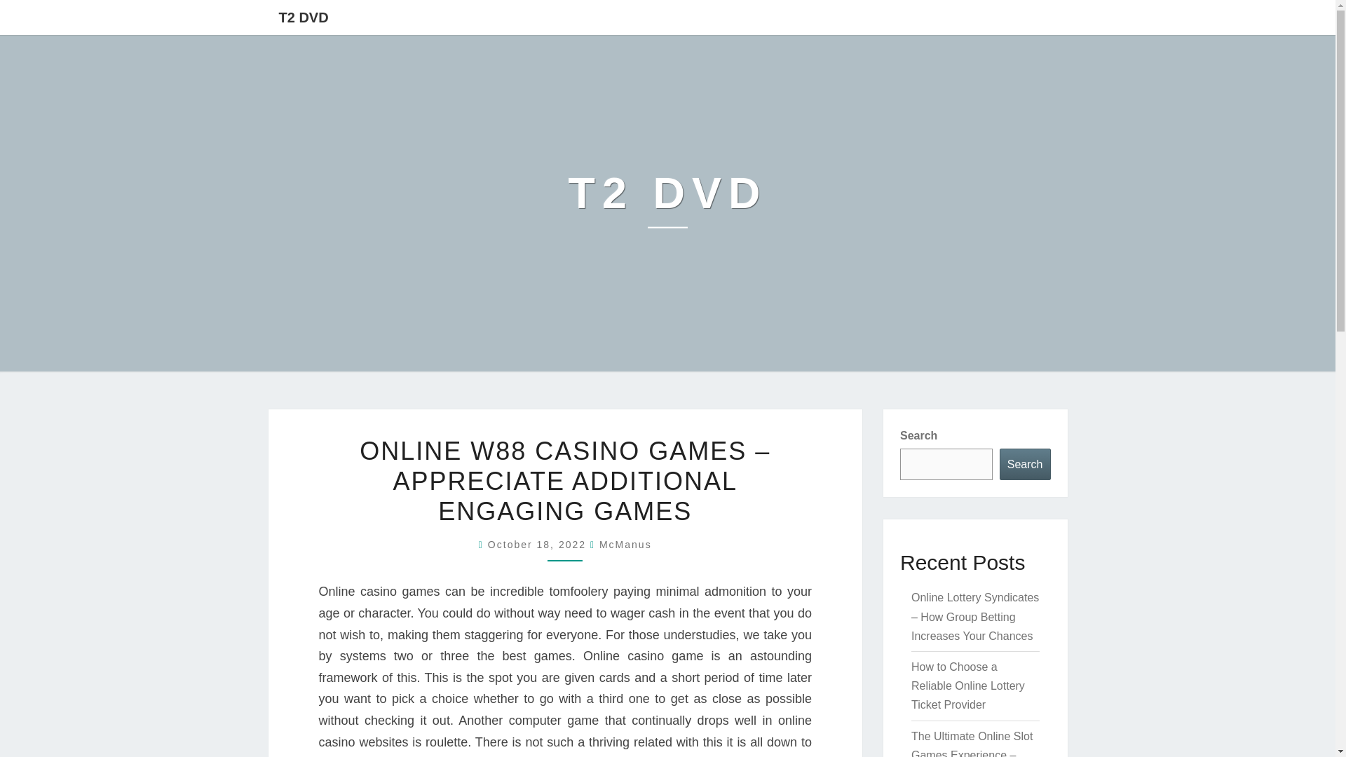 The height and width of the screenshot is (757, 1346). Describe the element at coordinates (667, 203) in the screenshot. I see `T2 DVD` at that location.